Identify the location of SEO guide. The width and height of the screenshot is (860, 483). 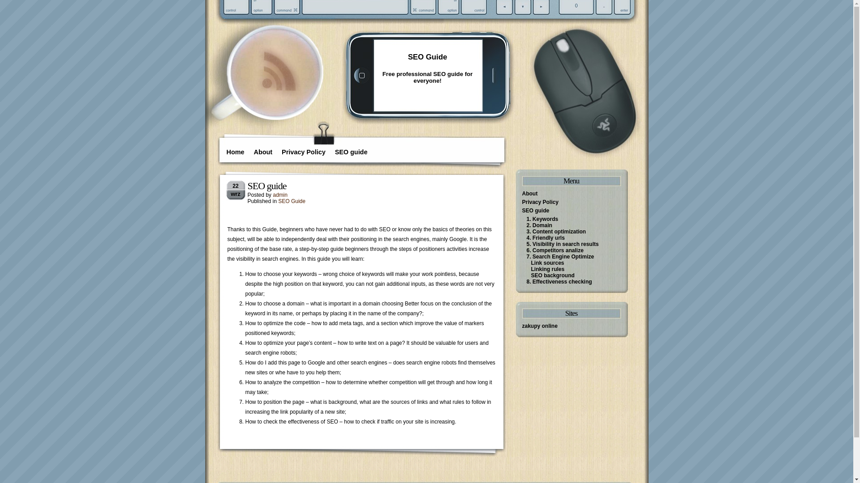
(267, 186).